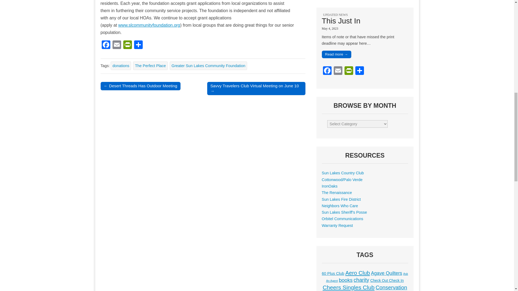 This screenshot has height=291, width=518. Describe the element at coordinates (117, 45) in the screenshot. I see `Email` at that location.